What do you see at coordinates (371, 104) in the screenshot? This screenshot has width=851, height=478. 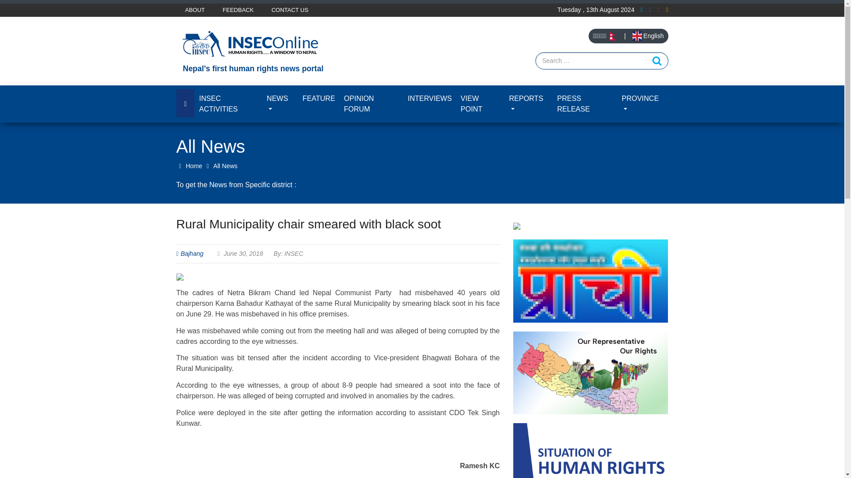 I see `OPINION FORUM` at bounding box center [371, 104].